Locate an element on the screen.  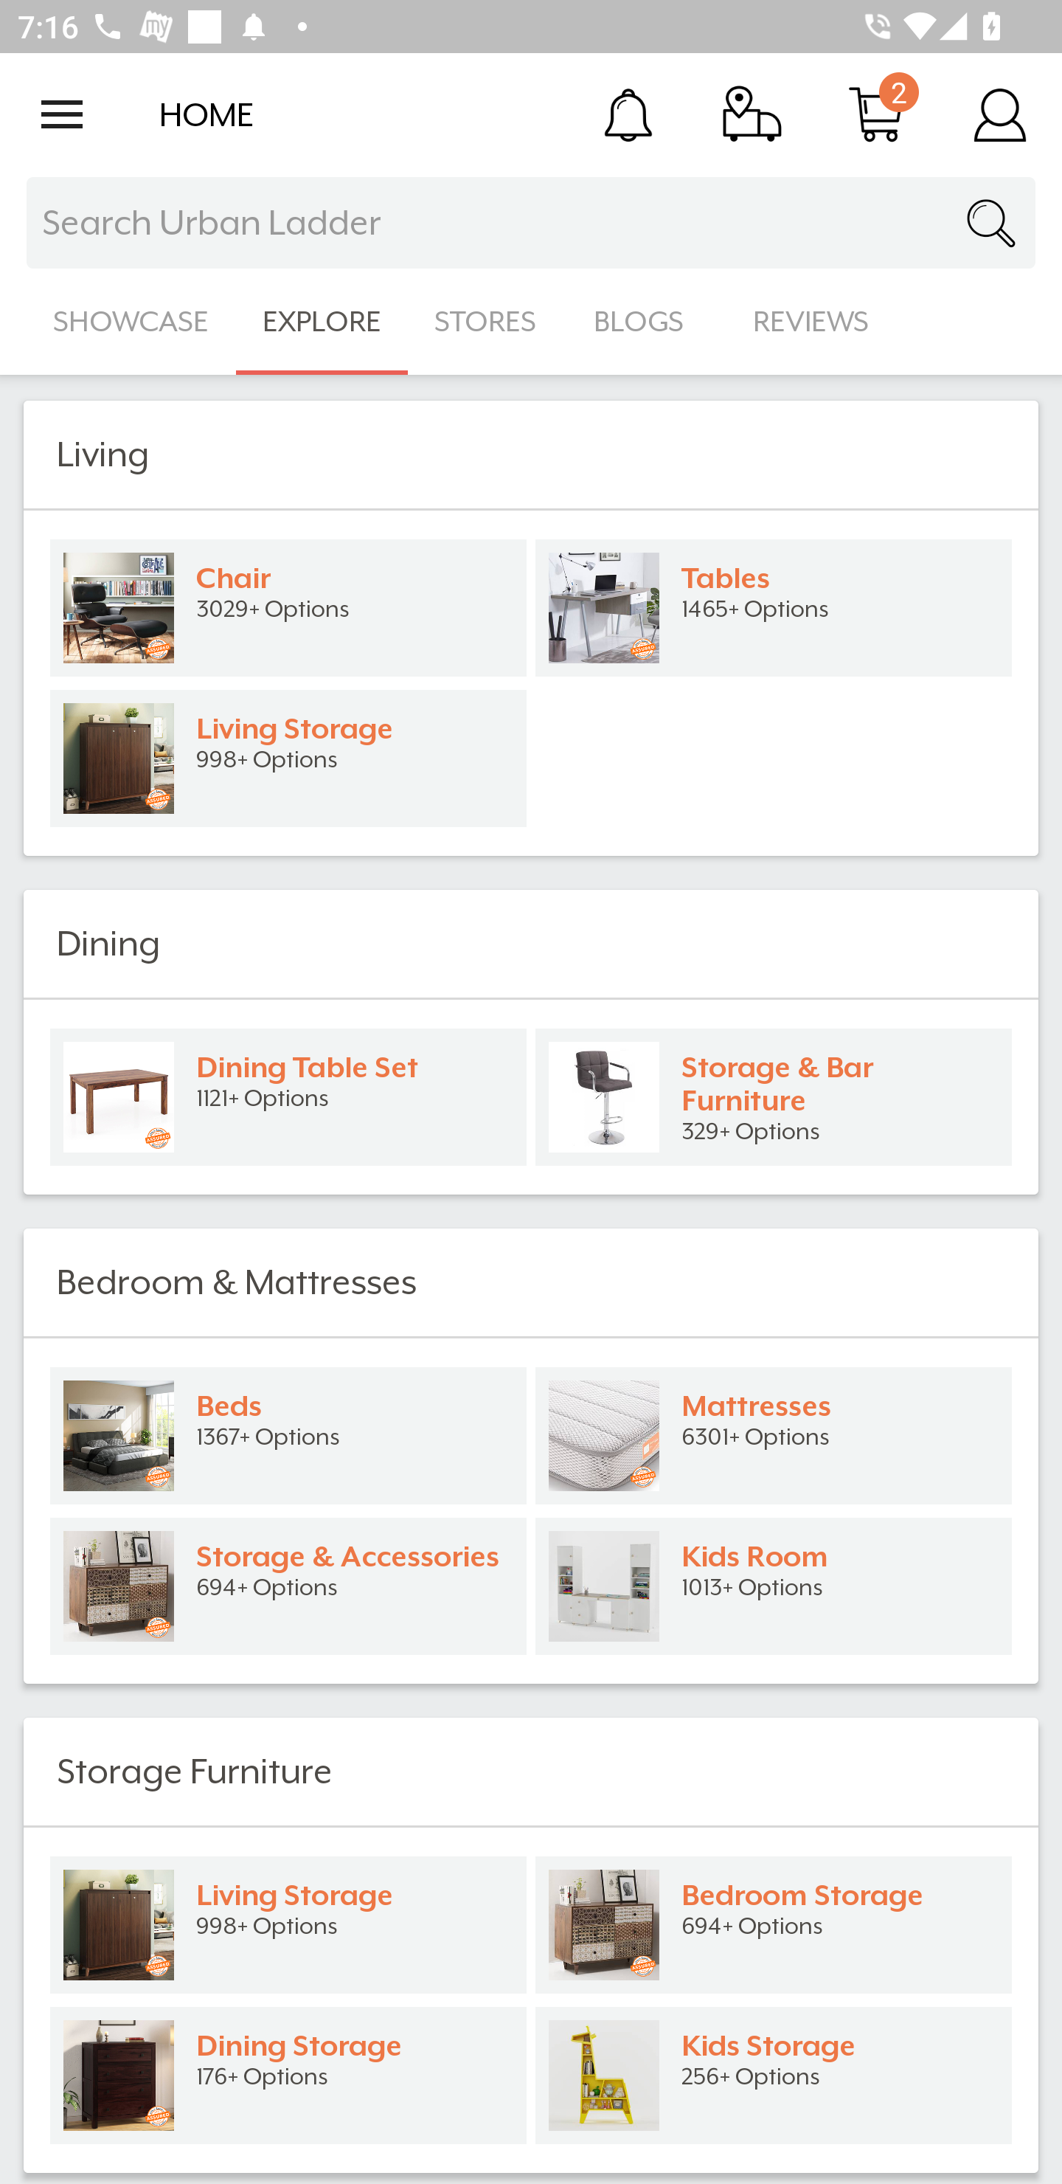
REVIEWS is located at coordinates (811, 322).